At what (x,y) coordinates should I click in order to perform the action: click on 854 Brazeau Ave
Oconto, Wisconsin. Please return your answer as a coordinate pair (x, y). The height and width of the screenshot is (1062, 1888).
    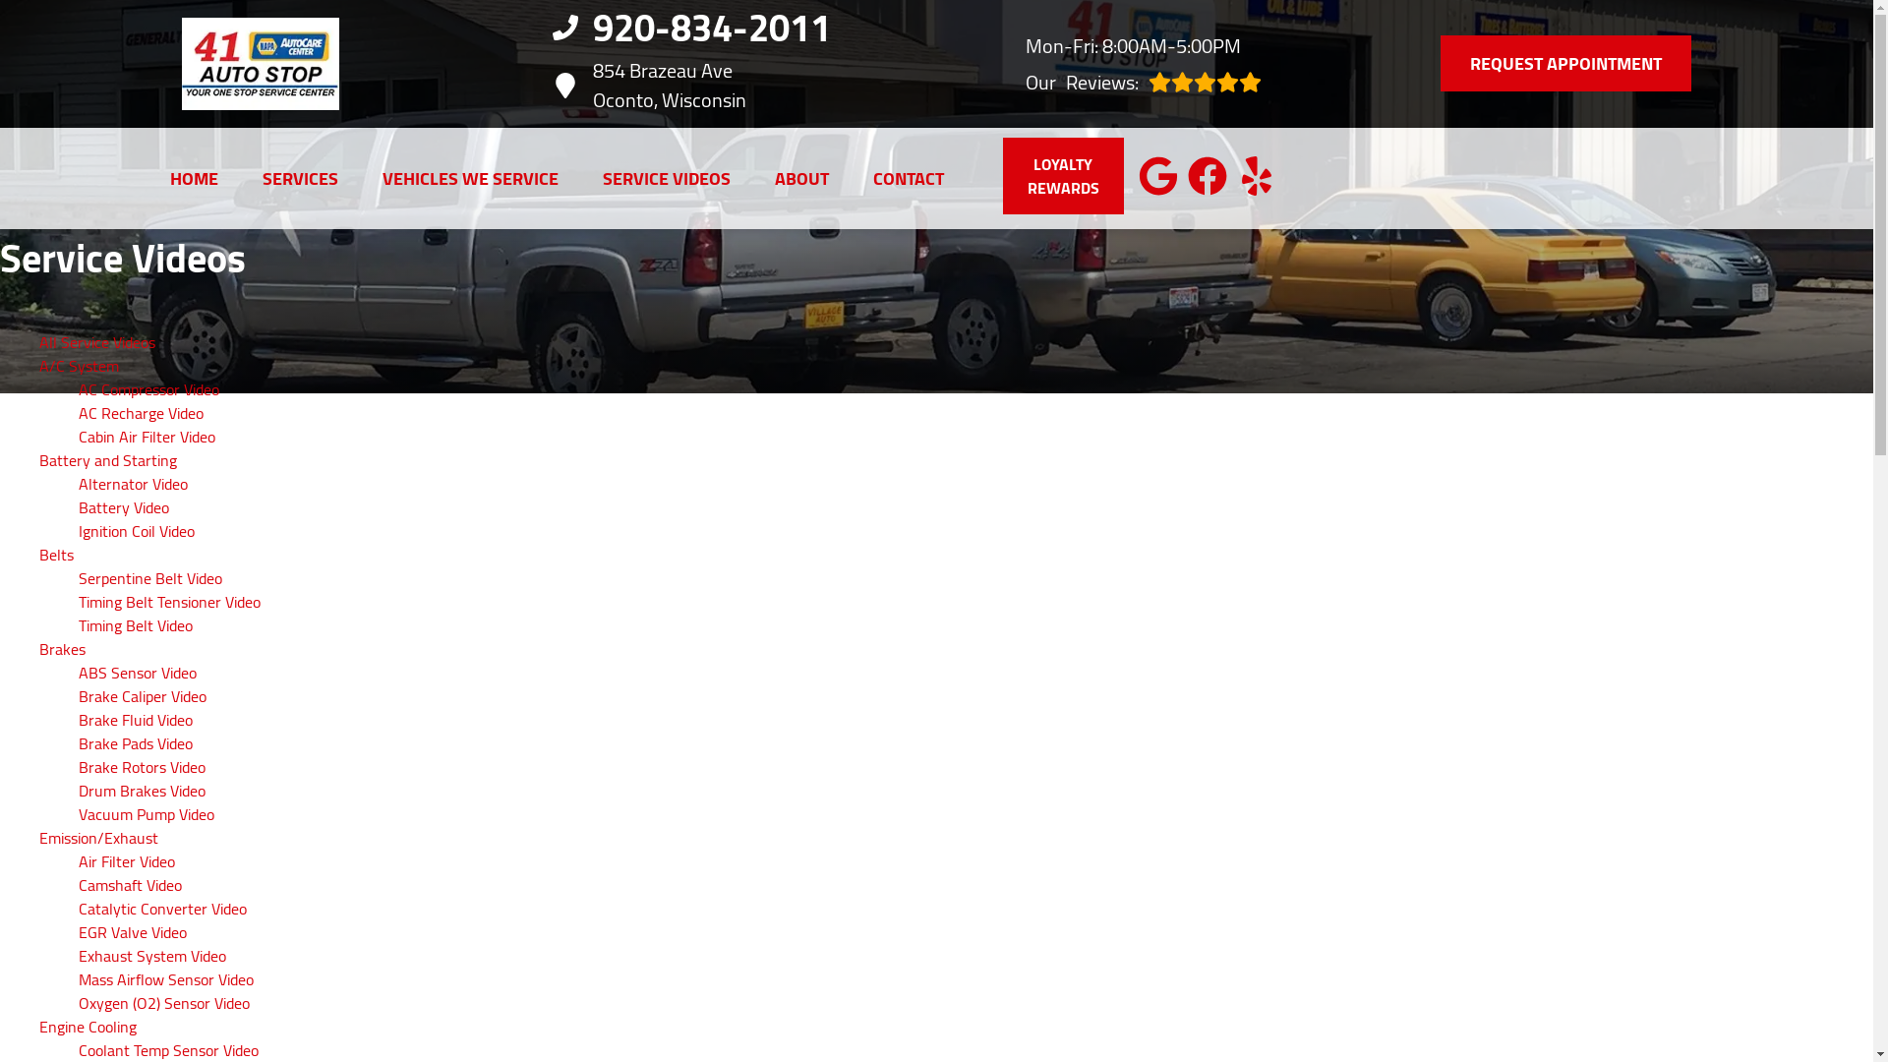
    Looking at the image, I should click on (700, 86).